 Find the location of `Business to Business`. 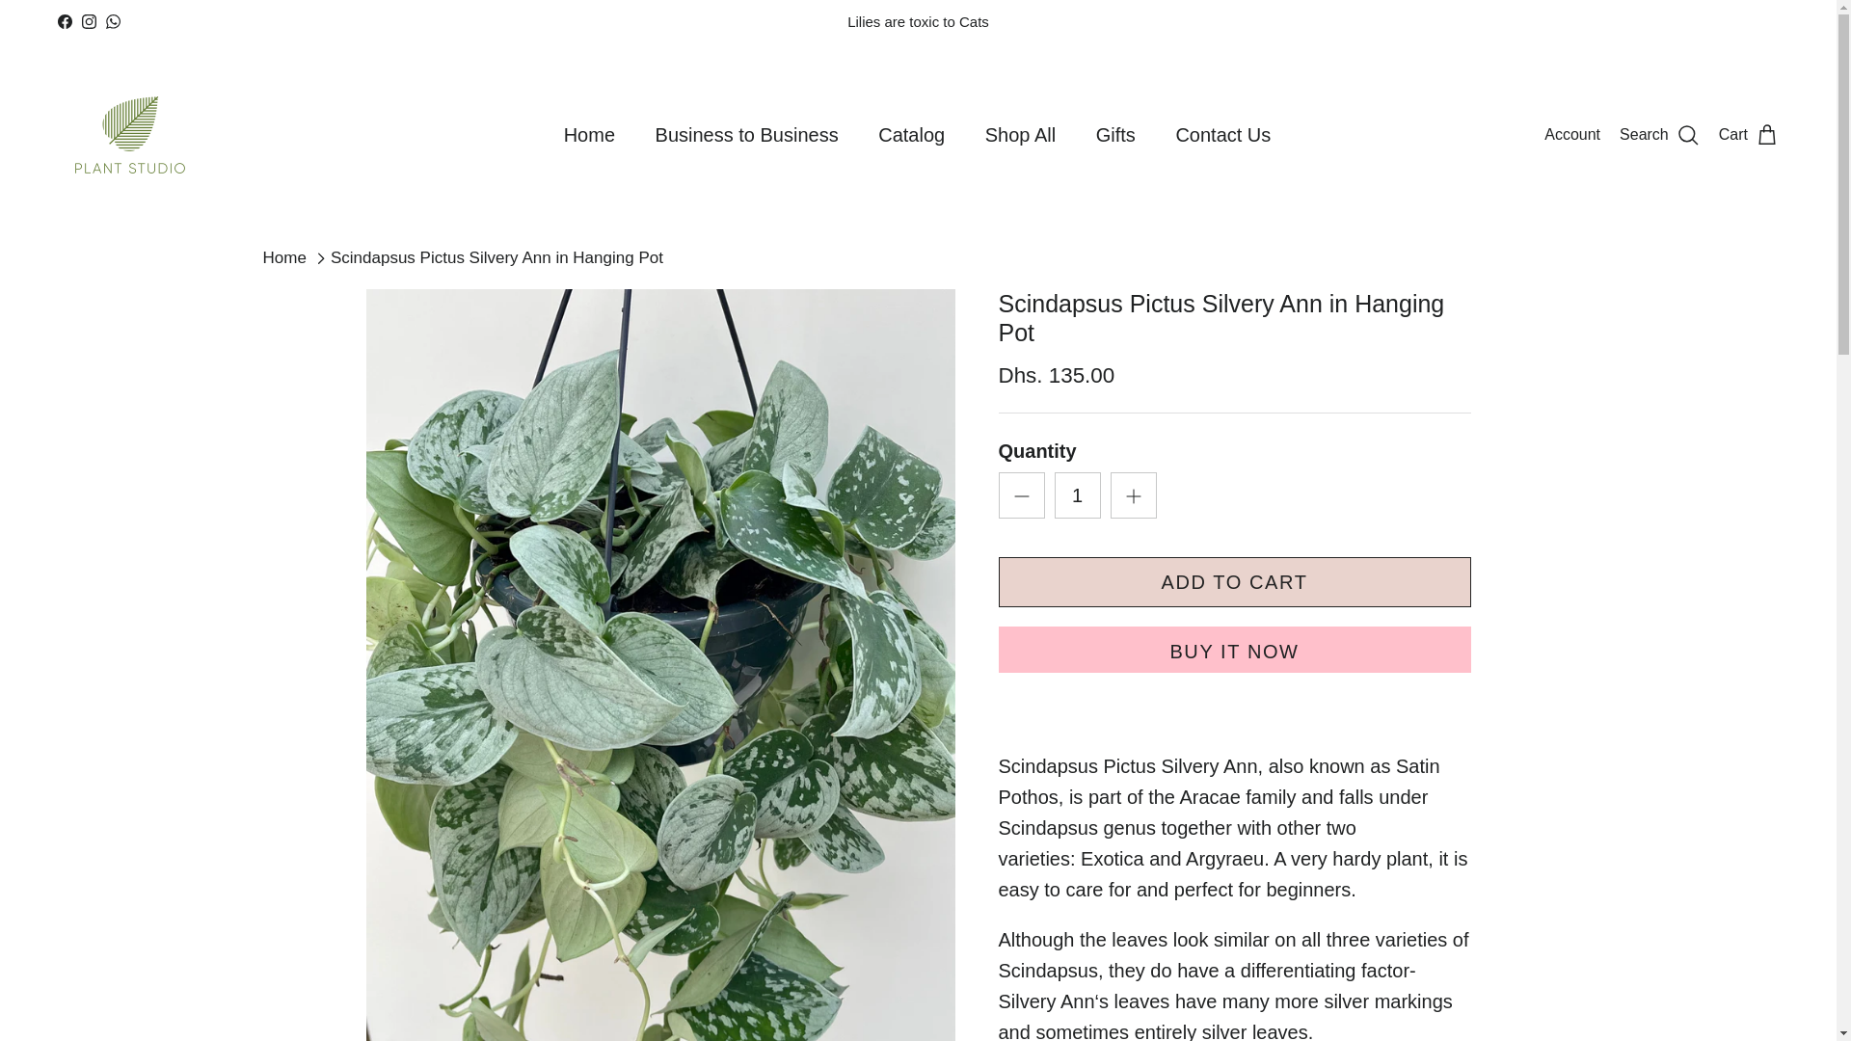

Business to Business is located at coordinates (746, 135).